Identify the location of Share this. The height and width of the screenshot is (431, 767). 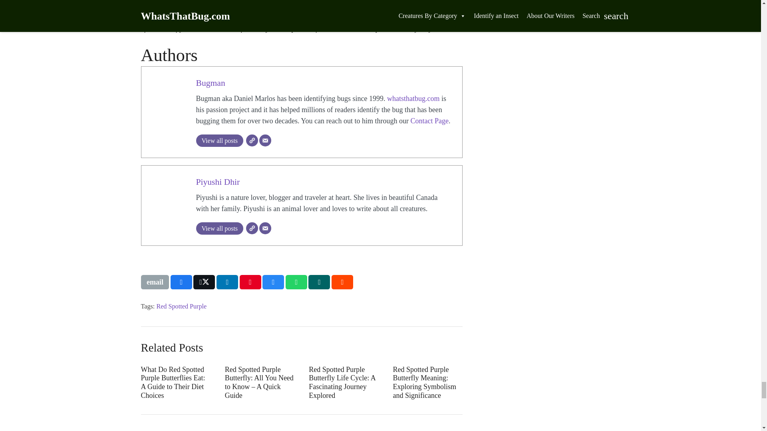
(227, 282).